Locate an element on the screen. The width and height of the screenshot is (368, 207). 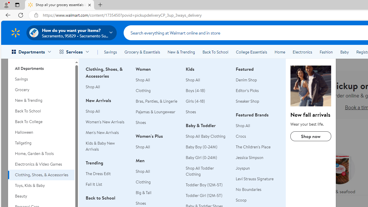
Women's New Arrivals is located at coordinates (107, 122).